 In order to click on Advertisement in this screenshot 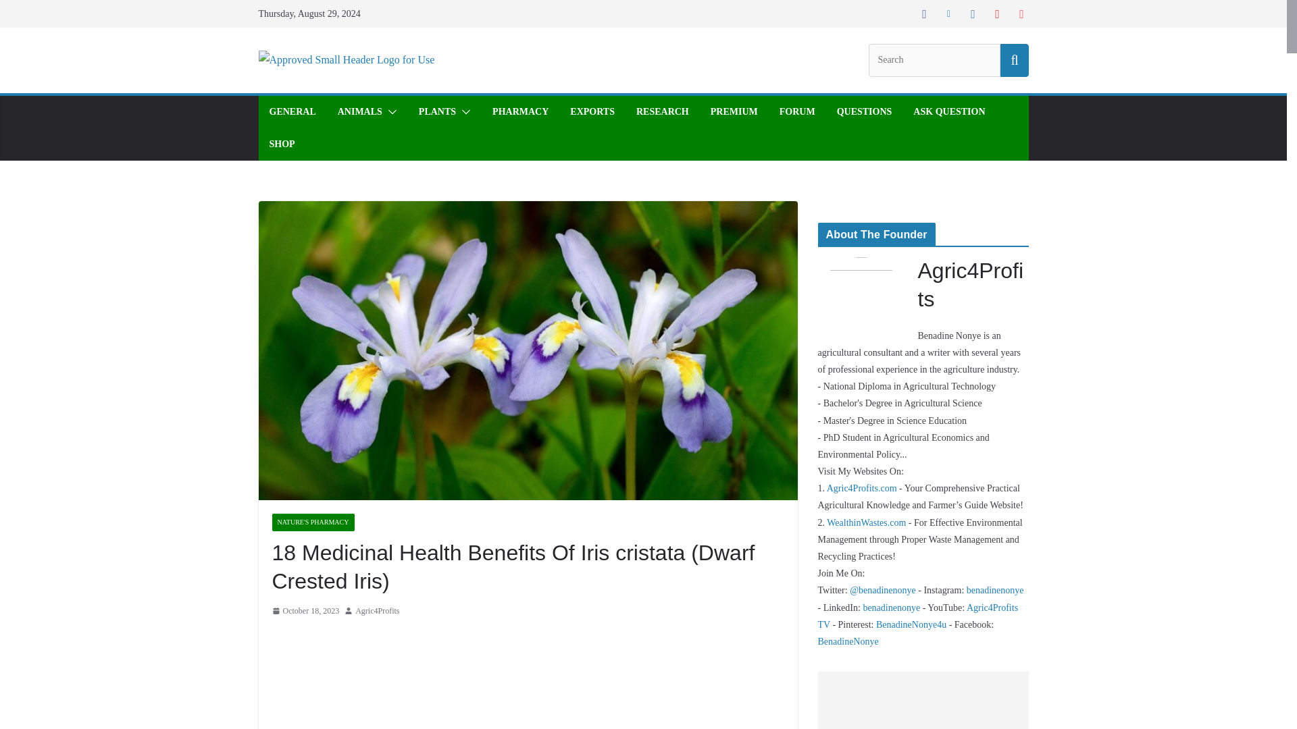, I will do `click(528, 678)`.